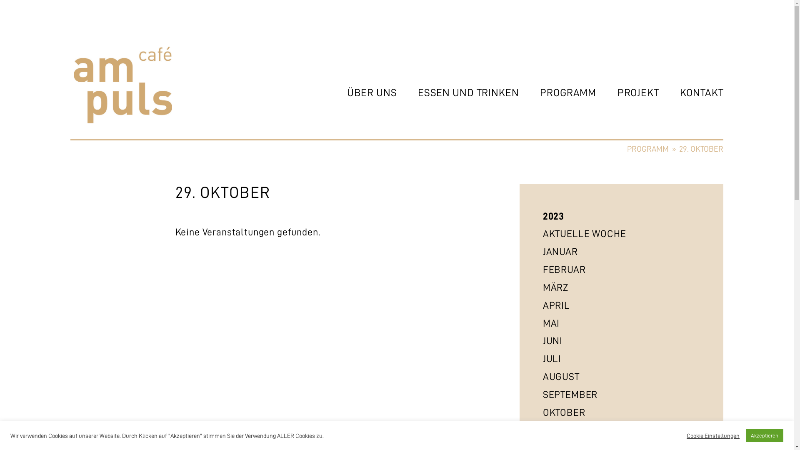 The image size is (800, 450). Describe the element at coordinates (568, 430) in the screenshot. I see `NOVEMBER` at that location.